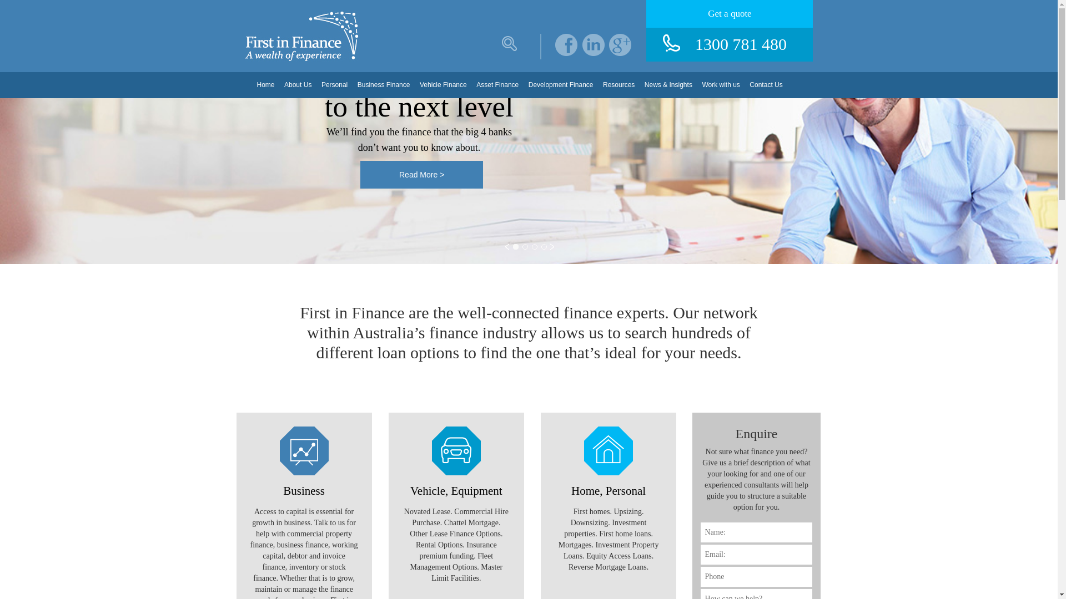  Describe the element at coordinates (668, 85) in the screenshot. I see `News & Insights` at that location.